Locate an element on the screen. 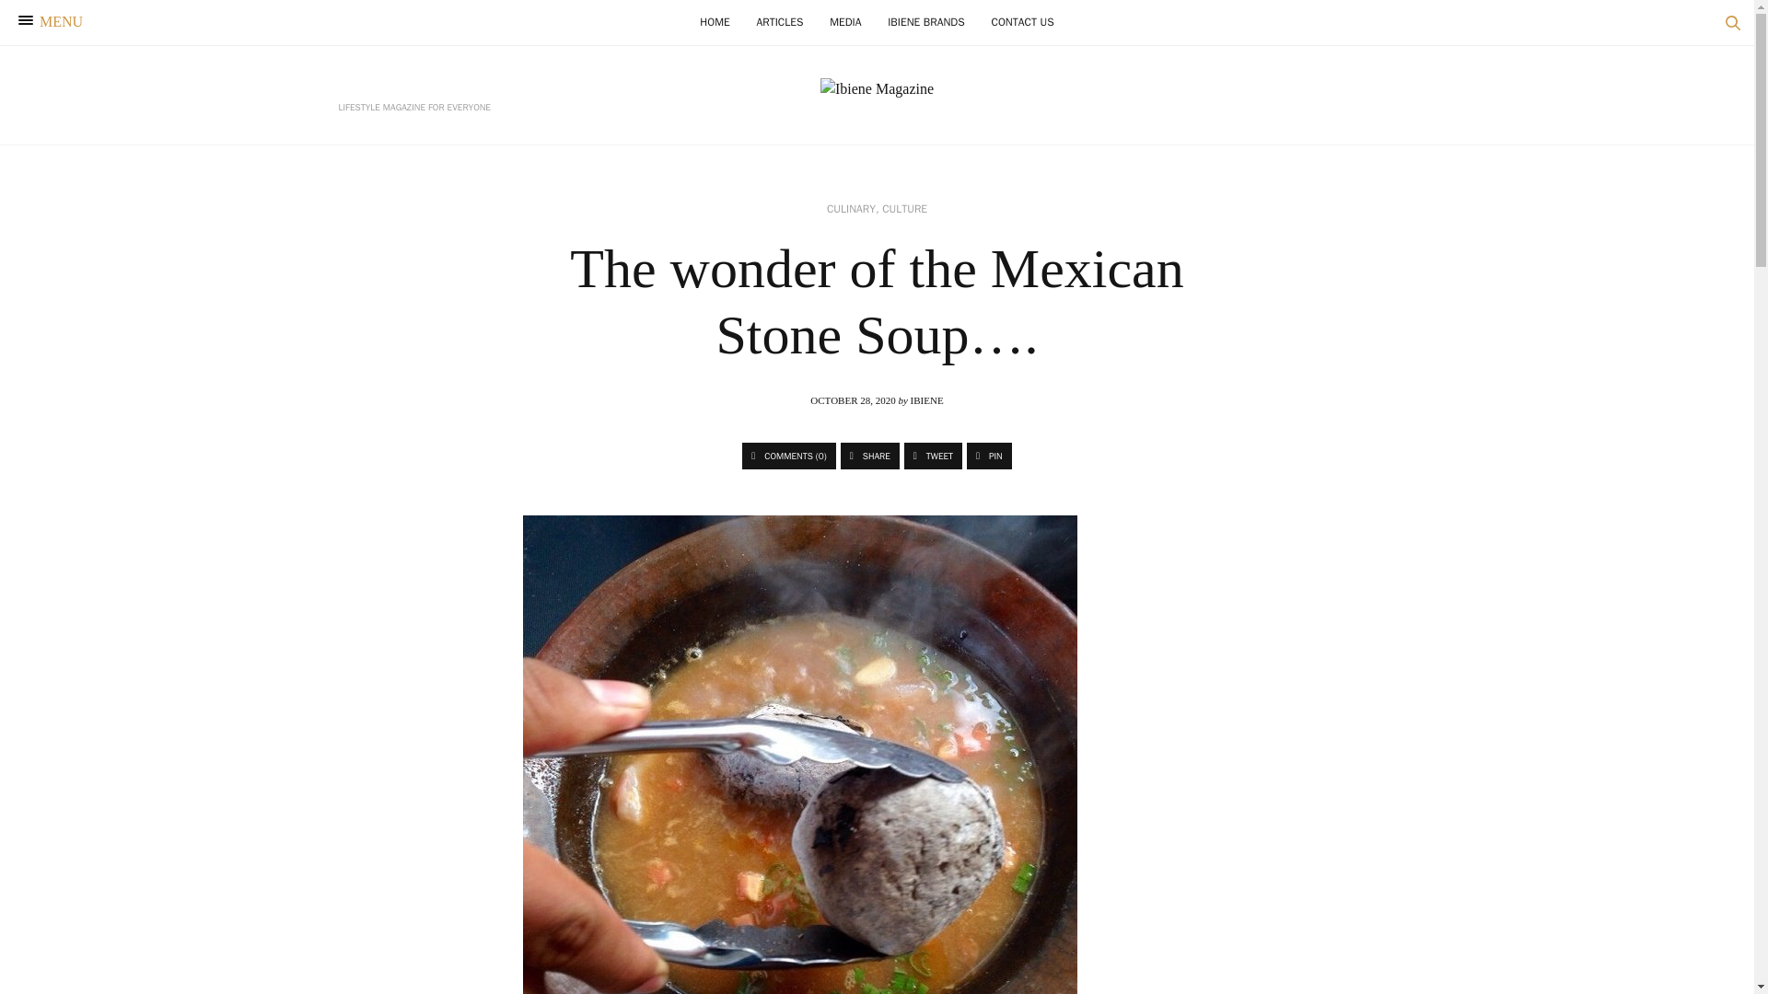 The image size is (1768, 994). IBIENE is located at coordinates (926, 399).